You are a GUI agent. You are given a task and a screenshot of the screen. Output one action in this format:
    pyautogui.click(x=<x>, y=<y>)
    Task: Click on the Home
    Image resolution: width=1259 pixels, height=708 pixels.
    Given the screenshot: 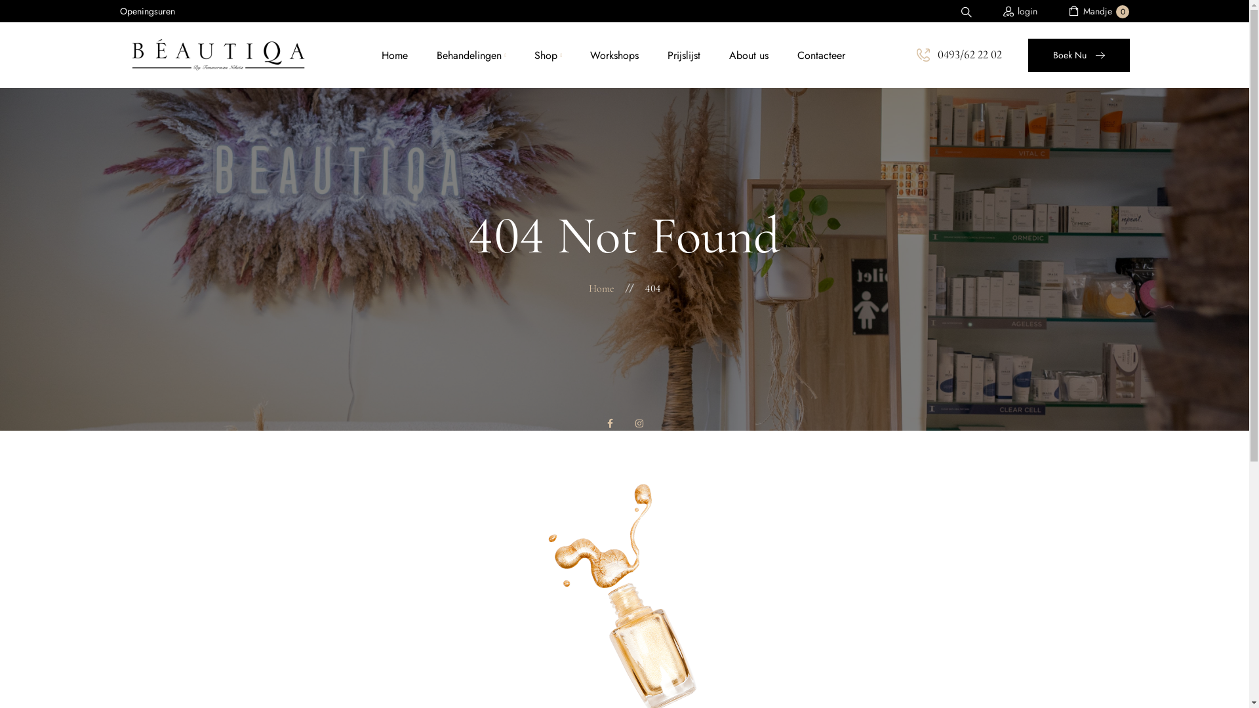 What is the action you would take?
    pyautogui.click(x=395, y=55)
    